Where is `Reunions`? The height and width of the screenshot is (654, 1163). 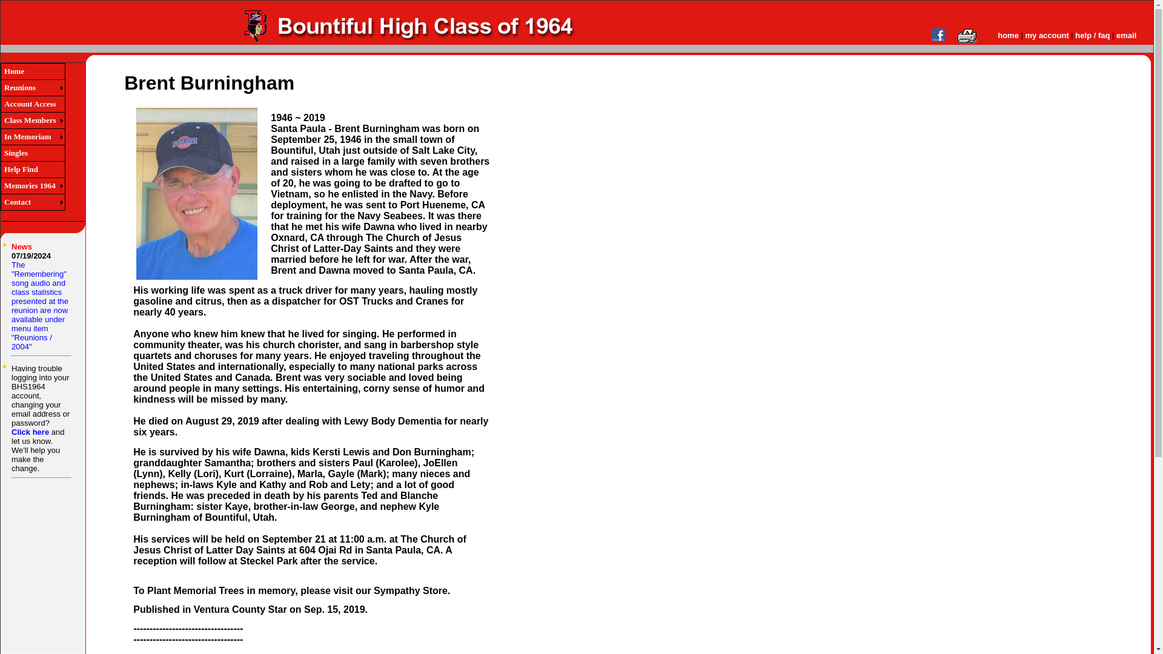
Reunions is located at coordinates (30, 88).